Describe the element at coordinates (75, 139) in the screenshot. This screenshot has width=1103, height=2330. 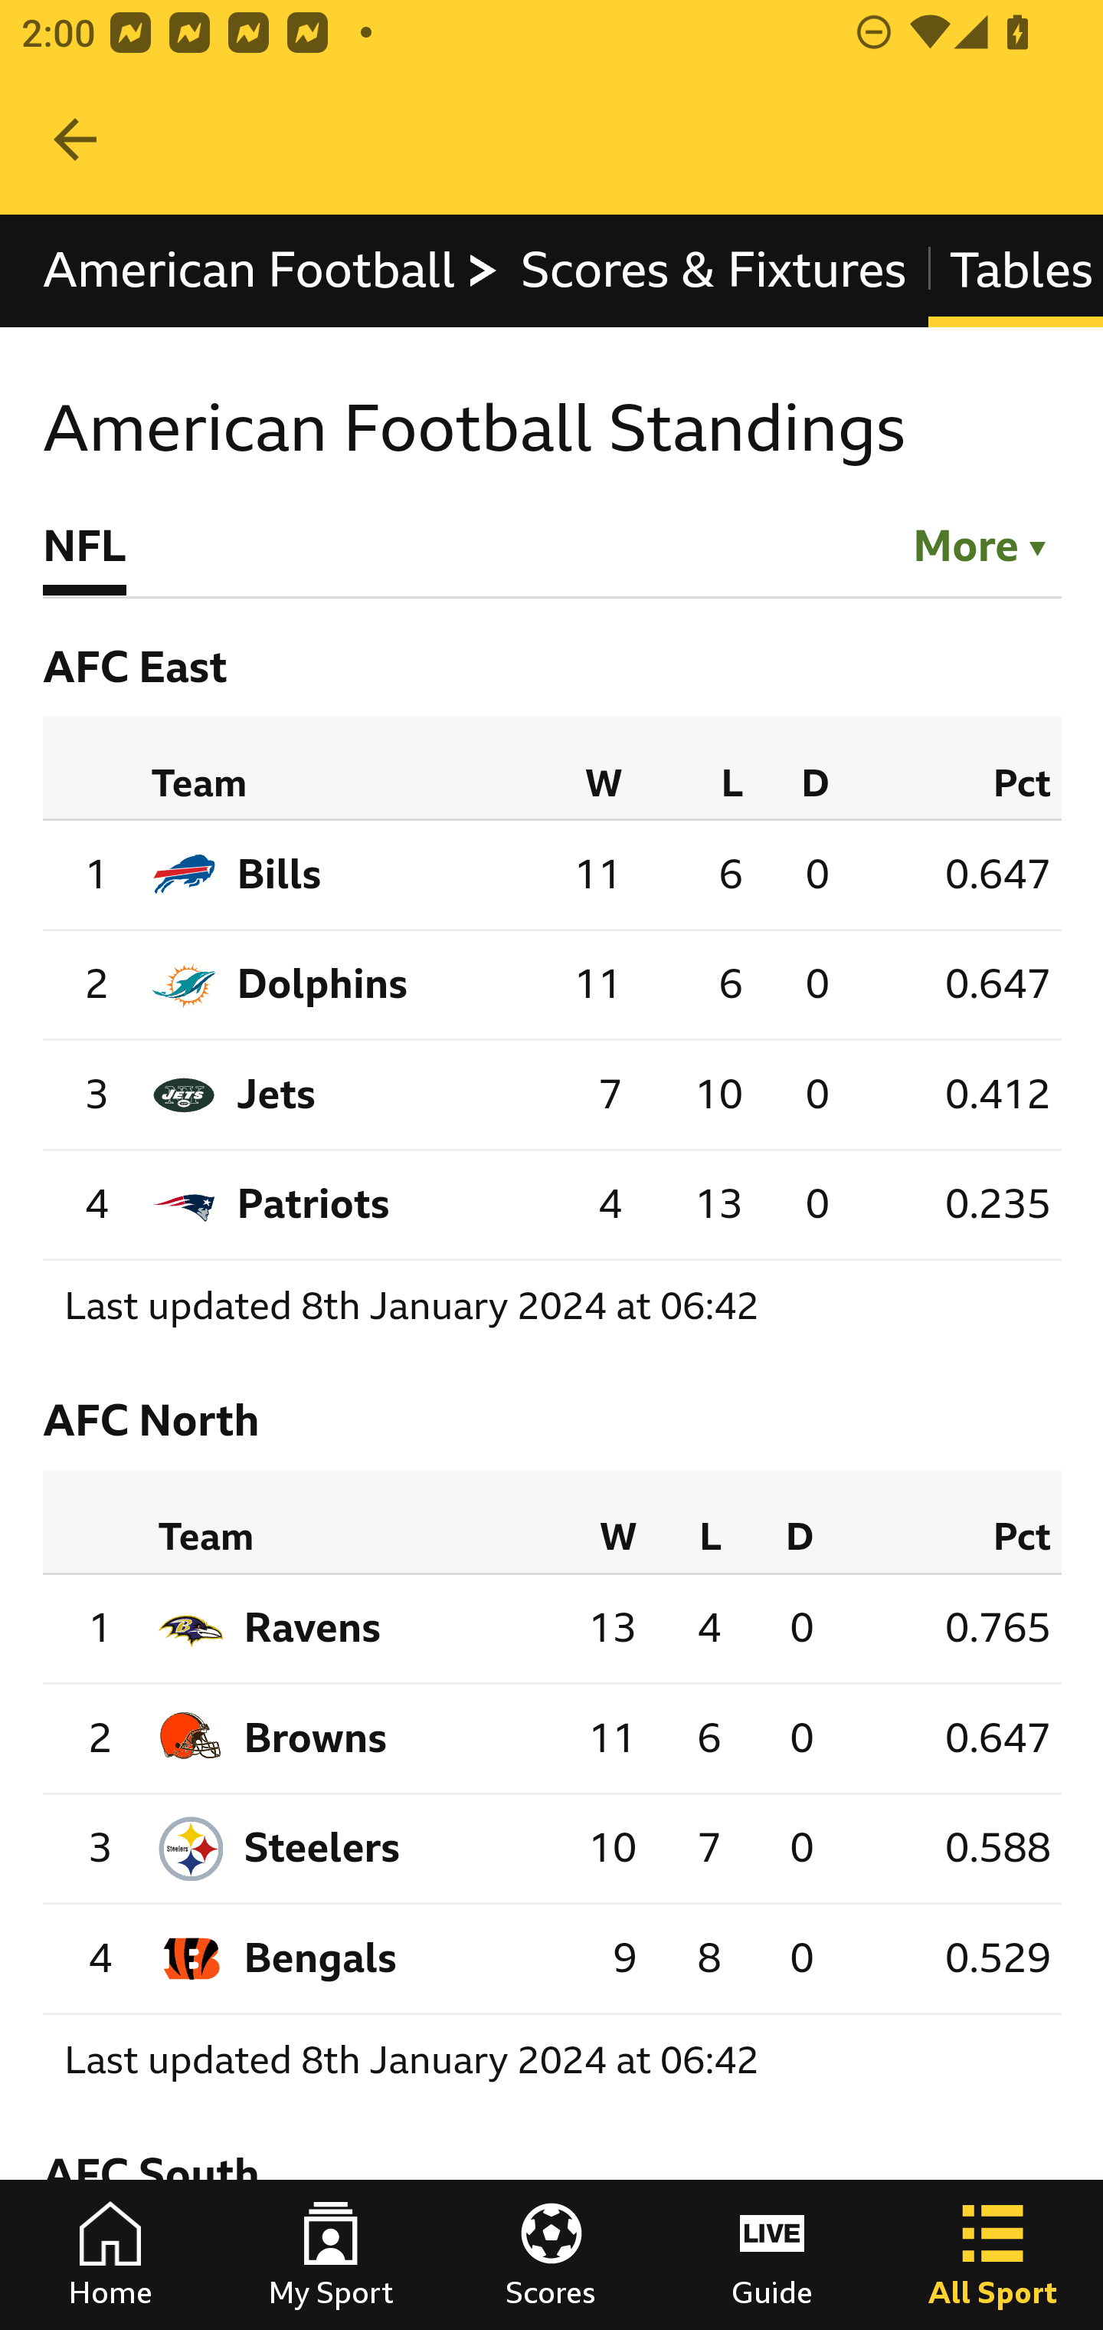
I see `Navigate up` at that location.